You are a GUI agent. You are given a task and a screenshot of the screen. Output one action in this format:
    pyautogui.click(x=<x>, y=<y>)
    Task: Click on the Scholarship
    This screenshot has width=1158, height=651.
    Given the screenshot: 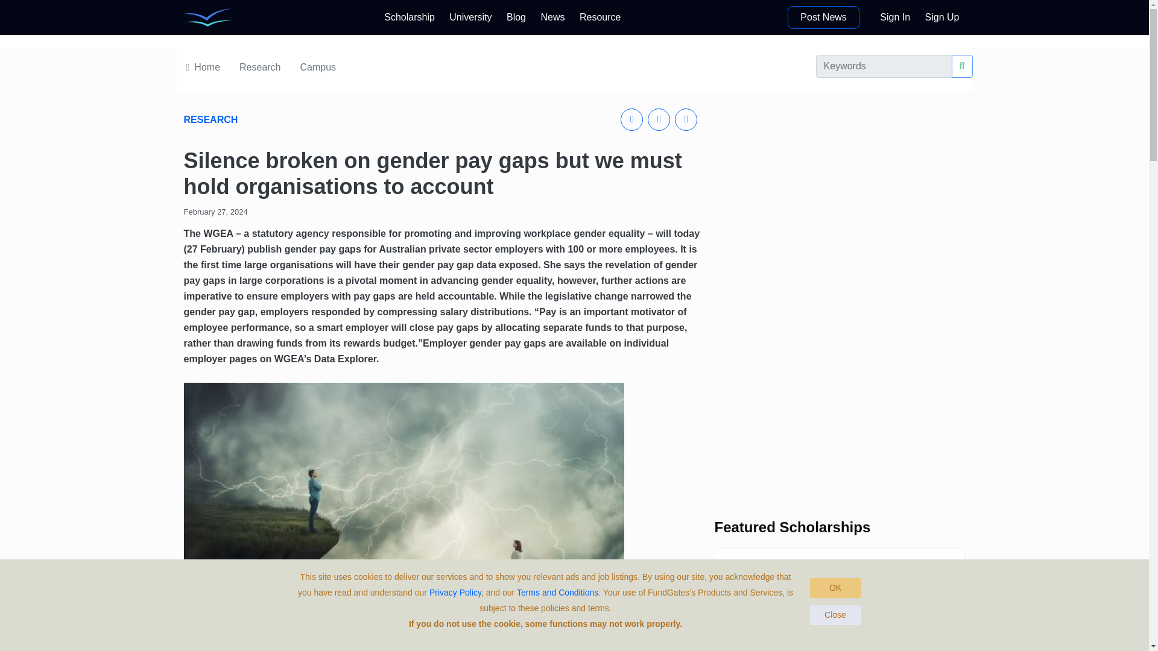 What is the action you would take?
    pyautogui.click(x=823, y=17)
    